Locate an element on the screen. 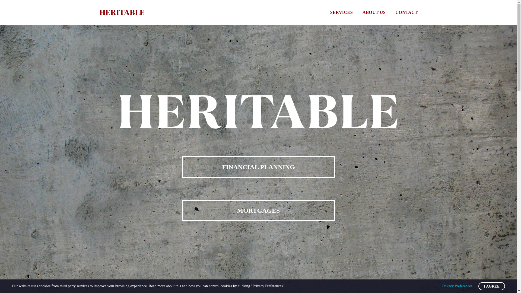 Image resolution: width=521 pixels, height=293 pixels. I AGREE is located at coordinates (491, 286).